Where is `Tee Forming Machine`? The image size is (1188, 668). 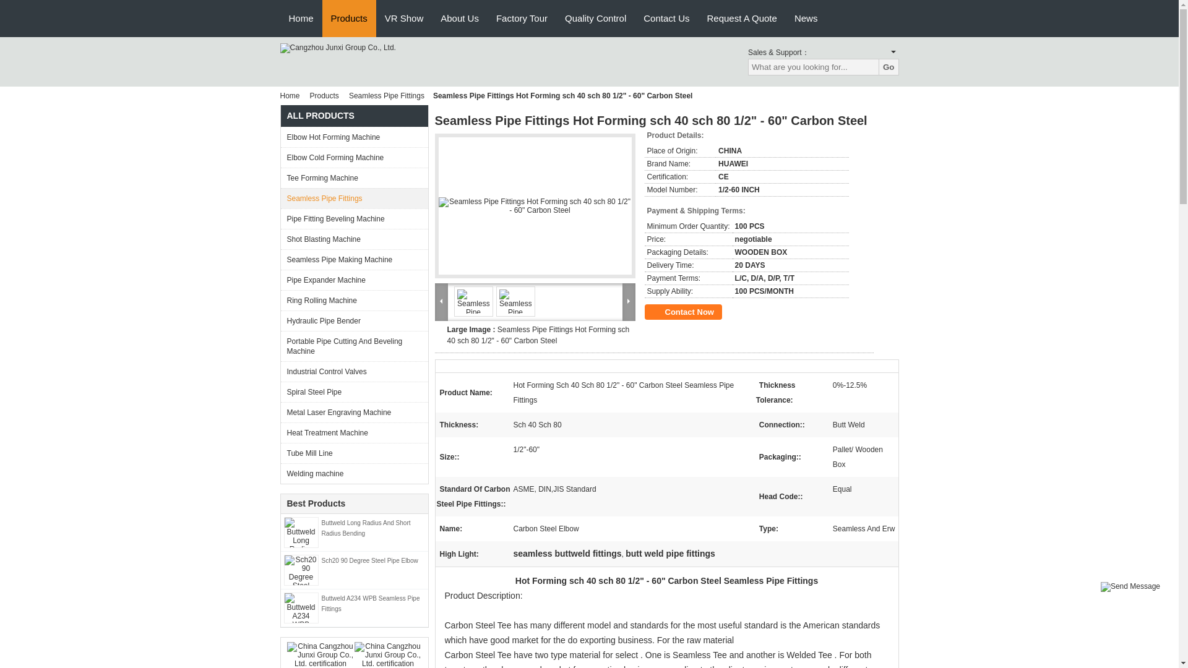 Tee Forming Machine is located at coordinates (354, 178).